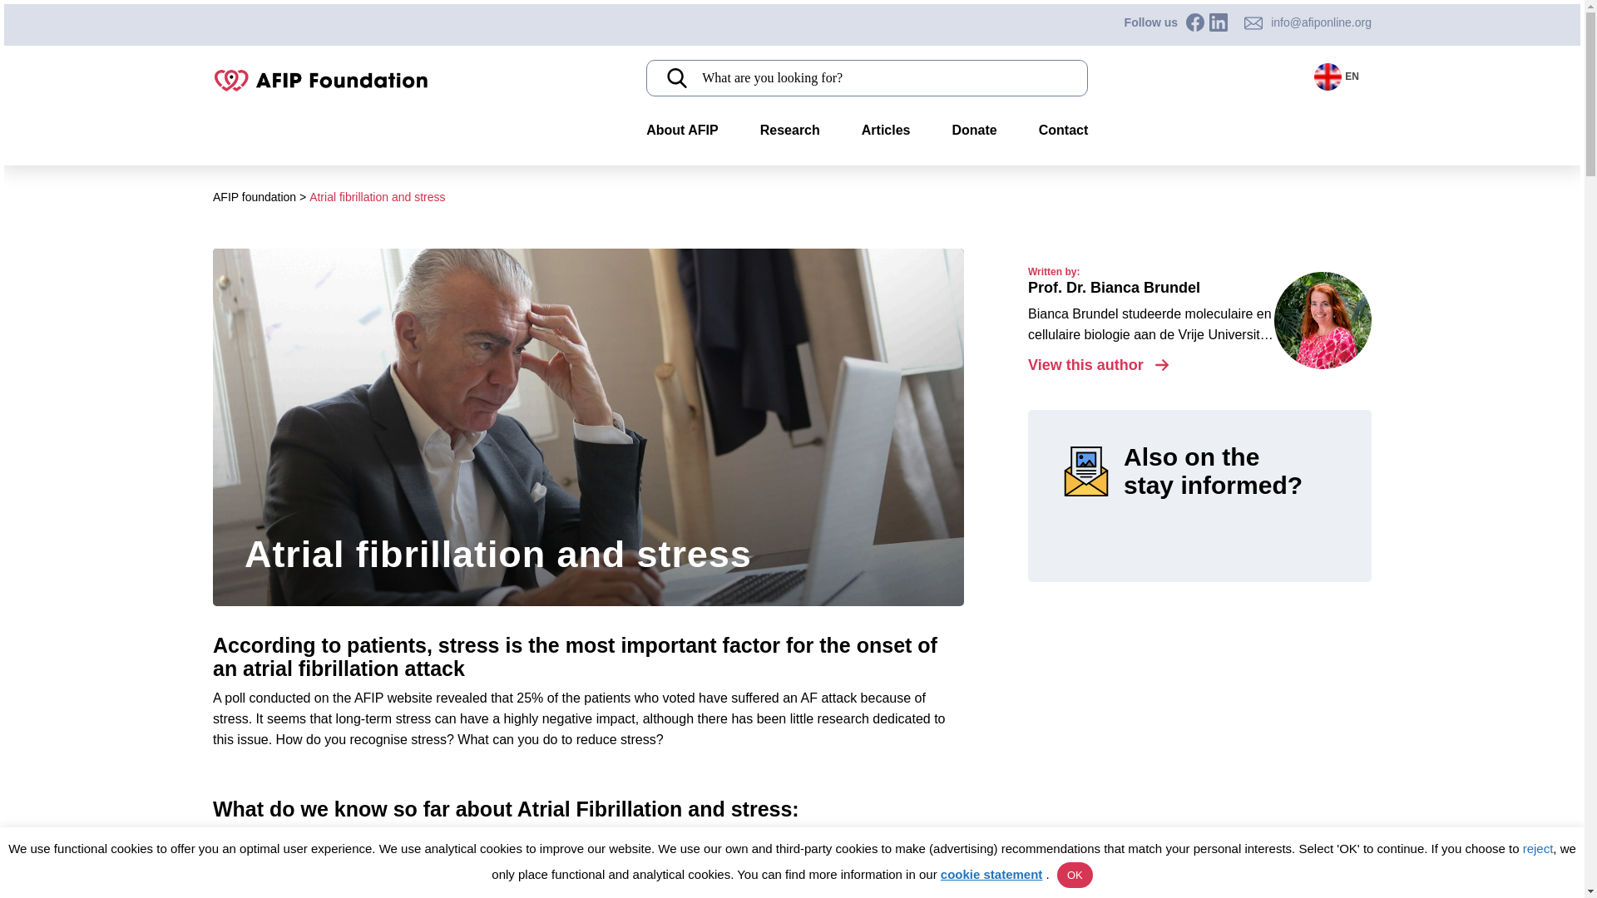 This screenshot has width=1597, height=898. I want to click on View this author, so click(1098, 364).